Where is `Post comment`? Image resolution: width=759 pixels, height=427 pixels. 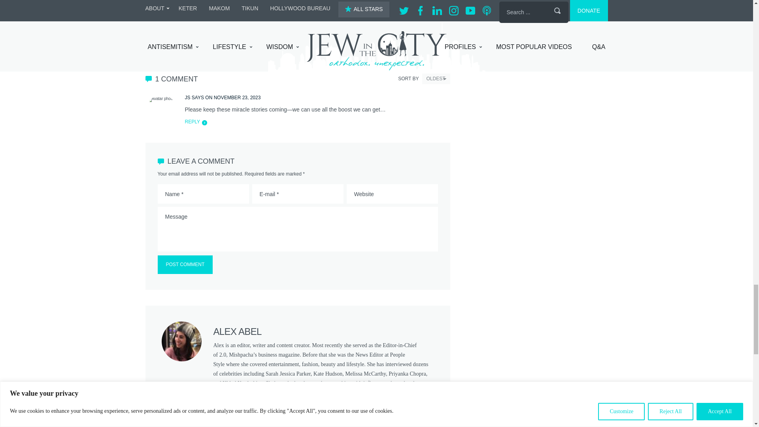 Post comment is located at coordinates (185, 265).